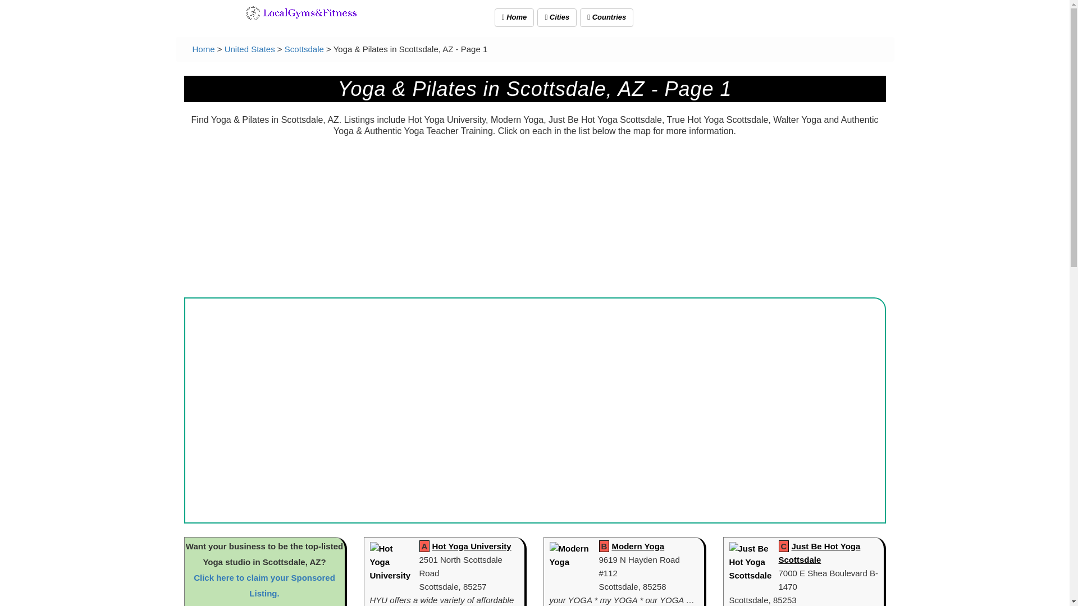  What do you see at coordinates (249, 49) in the screenshot?
I see `United States` at bounding box center [249, 49].